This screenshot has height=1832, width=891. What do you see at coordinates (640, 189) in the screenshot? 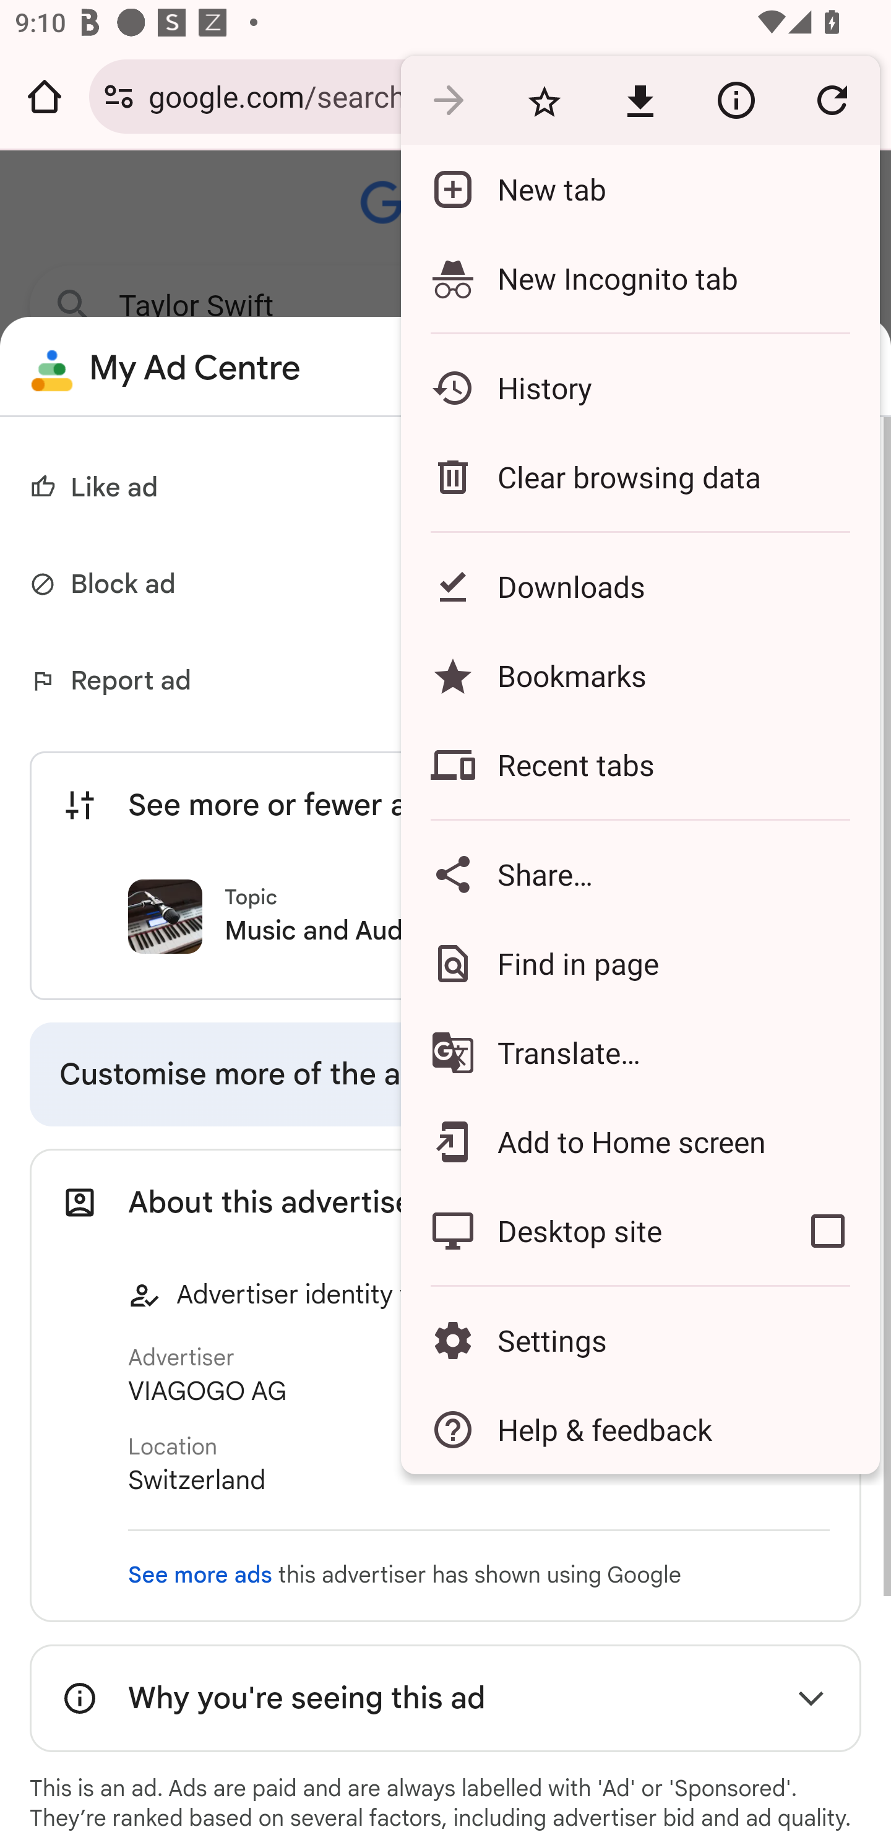
I see `New tab` at bounding box center [640, 189].